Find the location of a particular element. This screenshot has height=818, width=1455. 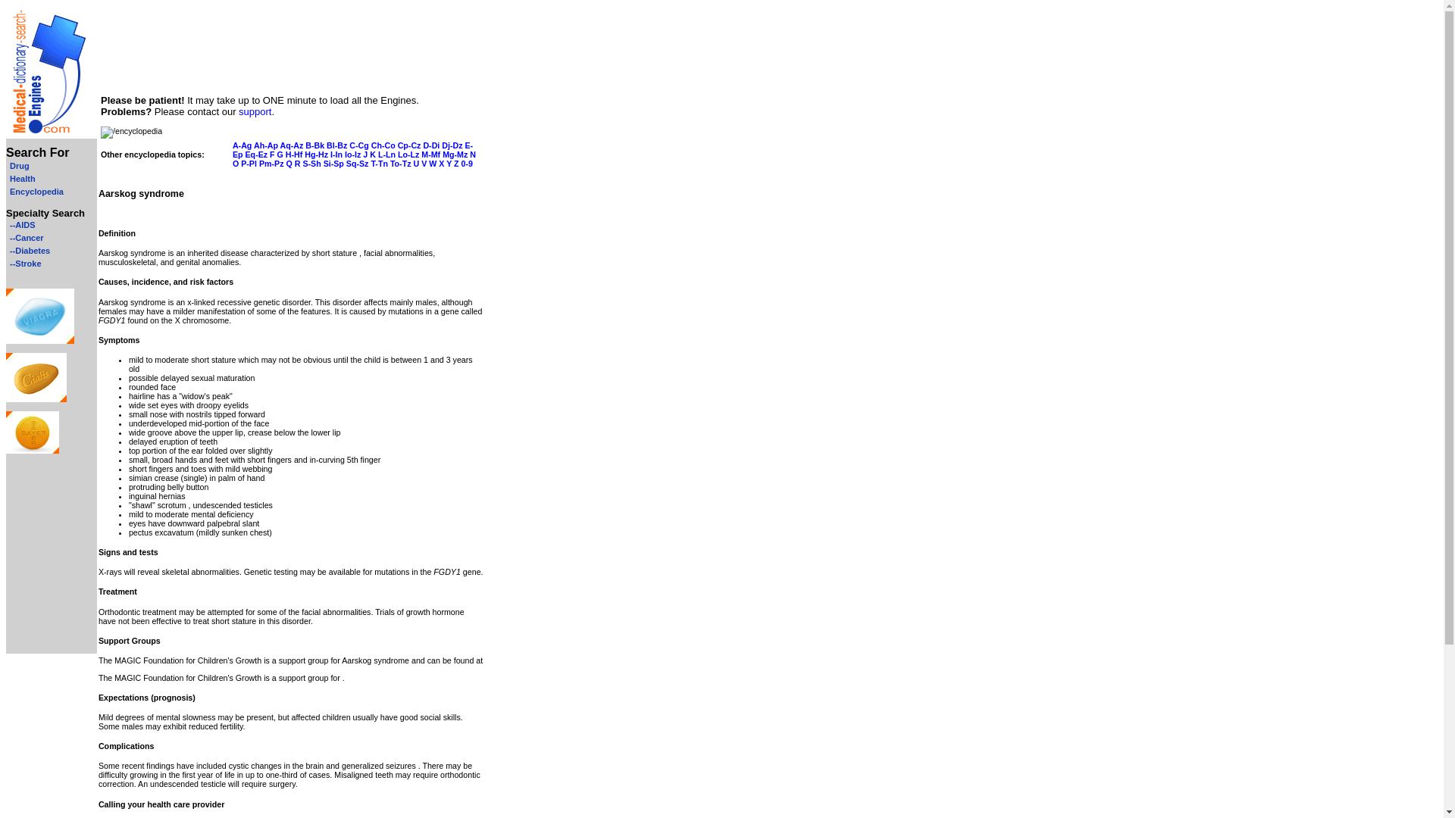

Pm-Pz is located at coordinates (271, 164).